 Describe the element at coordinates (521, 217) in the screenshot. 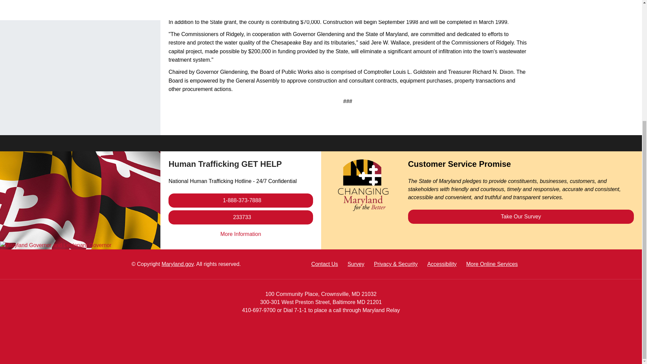

I see `Take Our Survey` at that location.